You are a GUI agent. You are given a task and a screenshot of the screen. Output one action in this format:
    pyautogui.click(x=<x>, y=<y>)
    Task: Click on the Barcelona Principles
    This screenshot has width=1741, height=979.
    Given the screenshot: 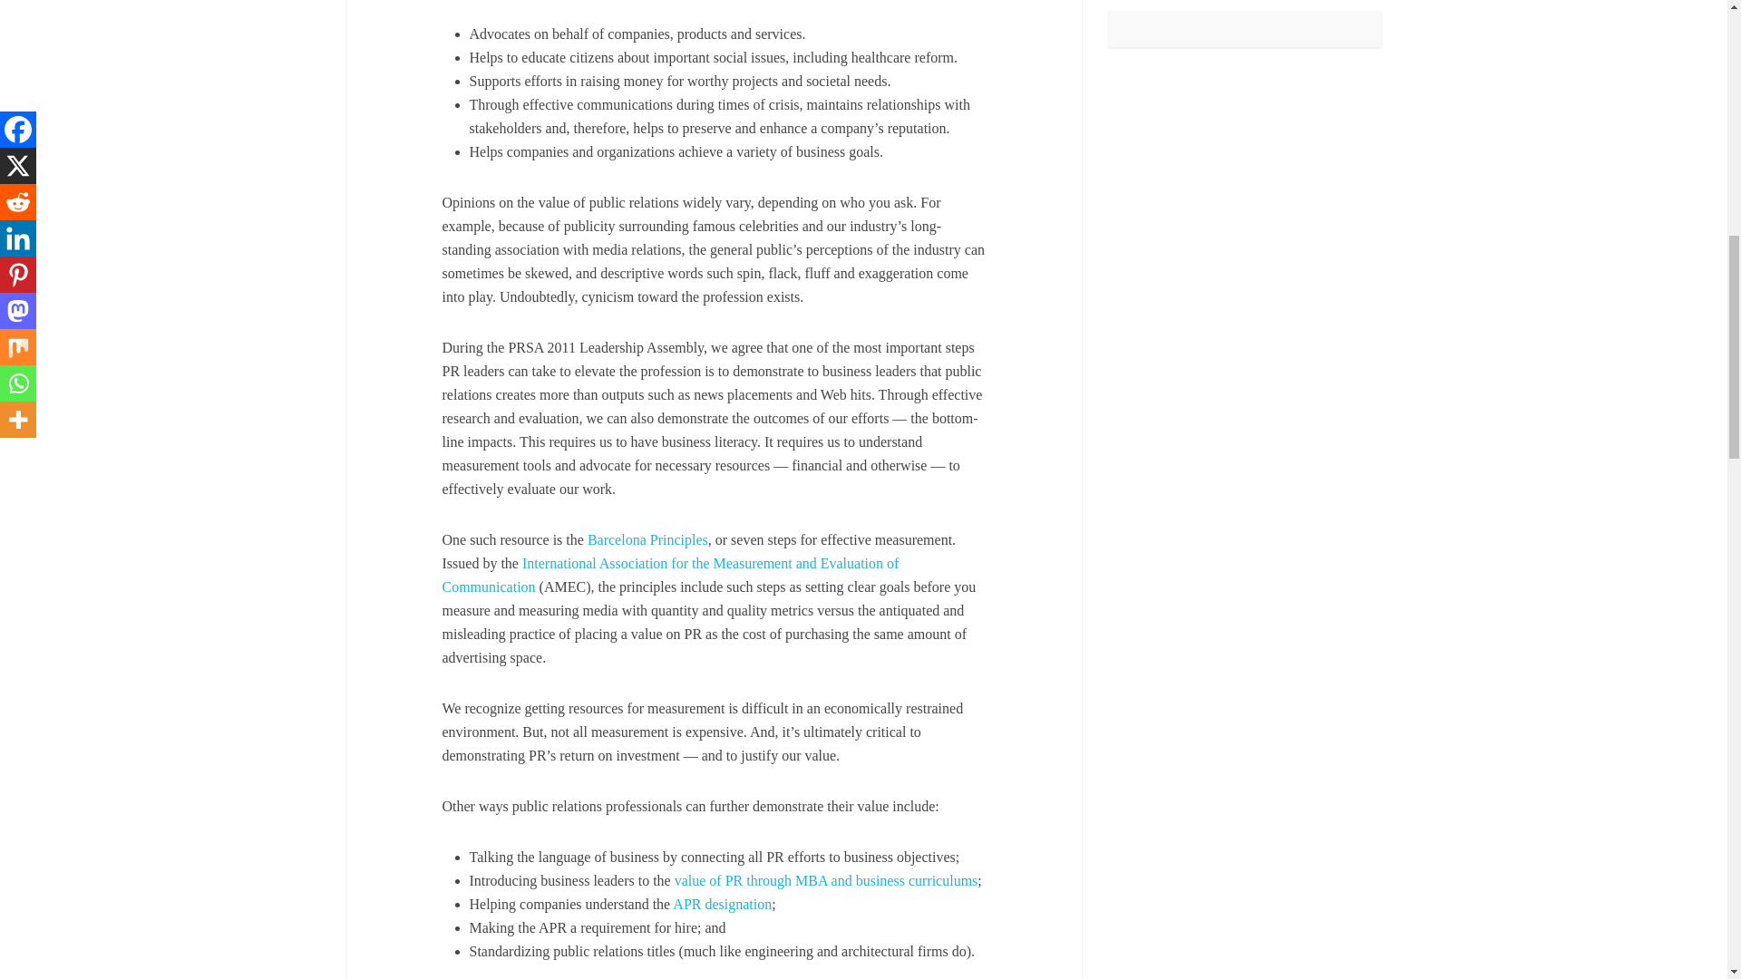 What is the action you would take?
    pyautogui.click(x=647, y=539)
    